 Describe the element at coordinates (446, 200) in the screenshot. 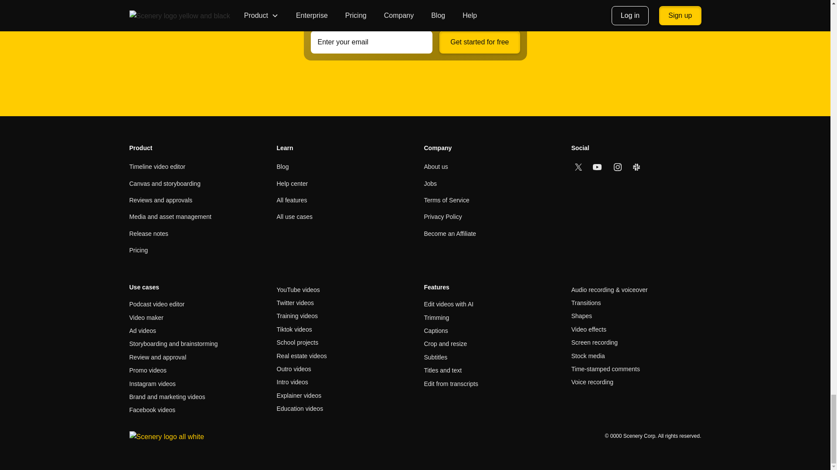

I see `Terms of Service` at that location.